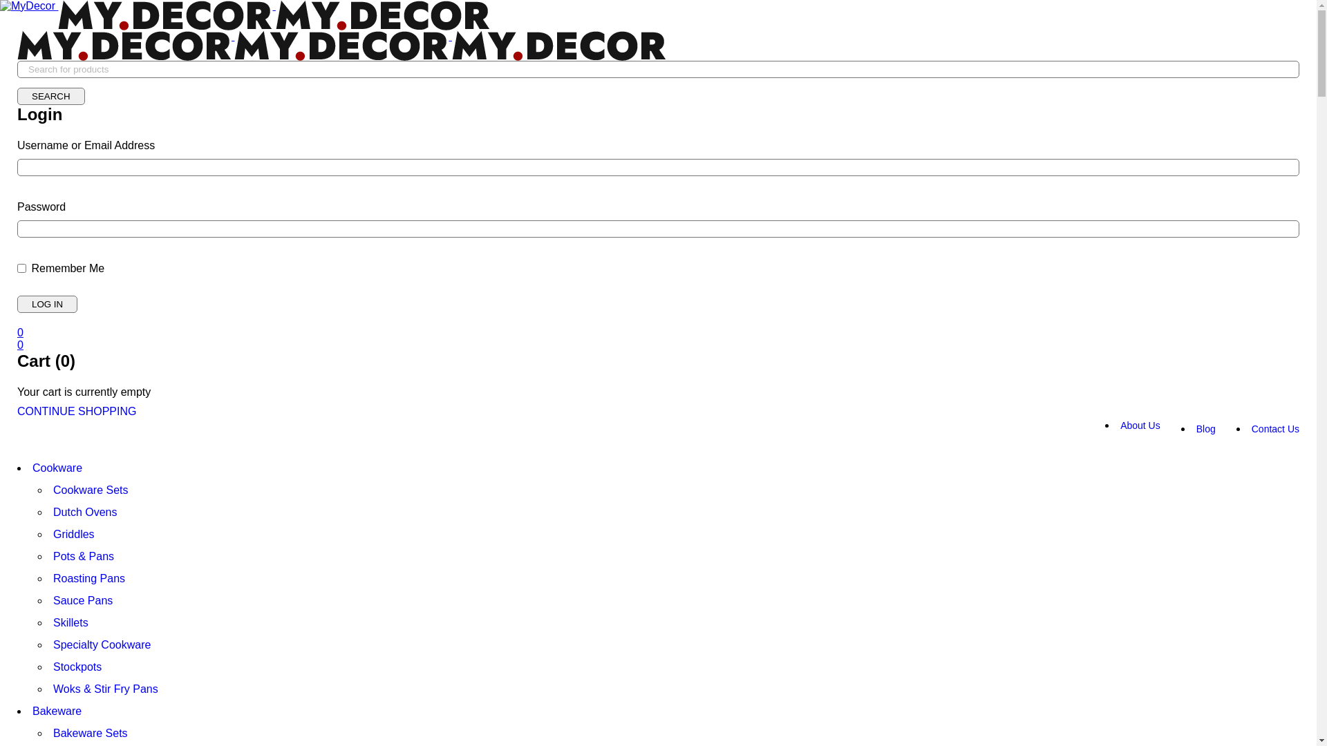  I want to click on Specialty Cookware, so click(102, 645).